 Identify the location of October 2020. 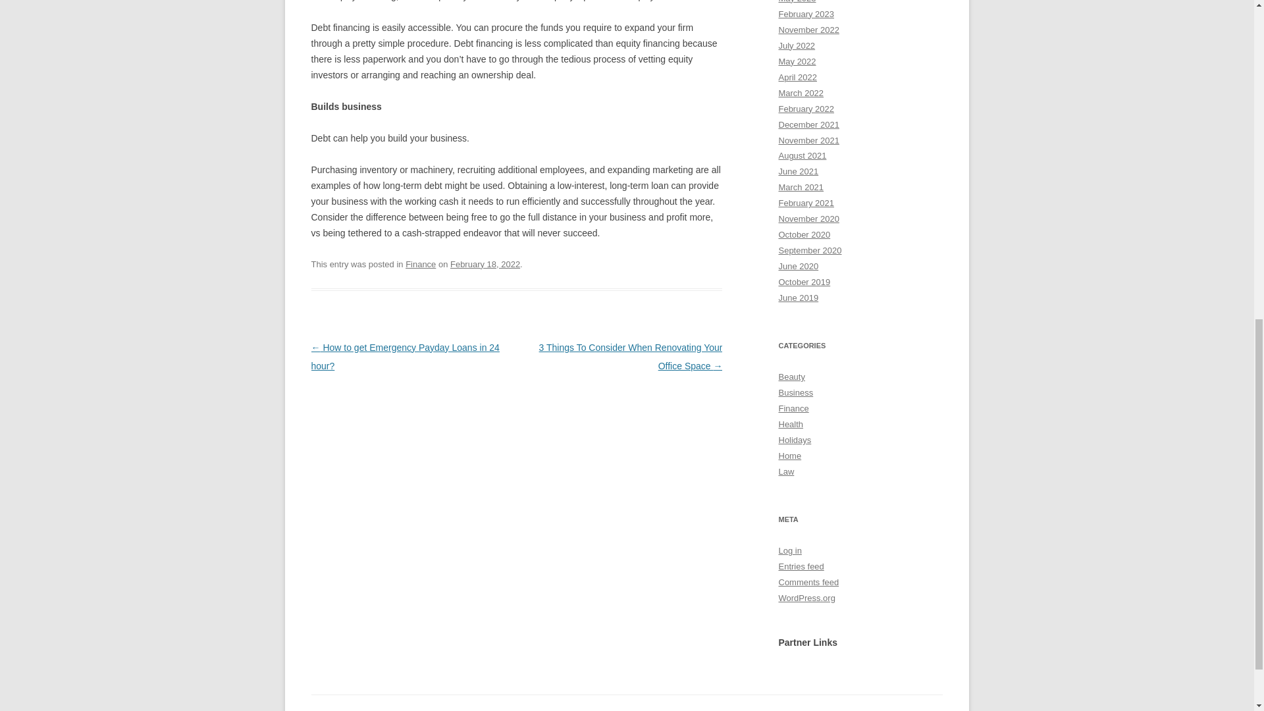
(804, 234).